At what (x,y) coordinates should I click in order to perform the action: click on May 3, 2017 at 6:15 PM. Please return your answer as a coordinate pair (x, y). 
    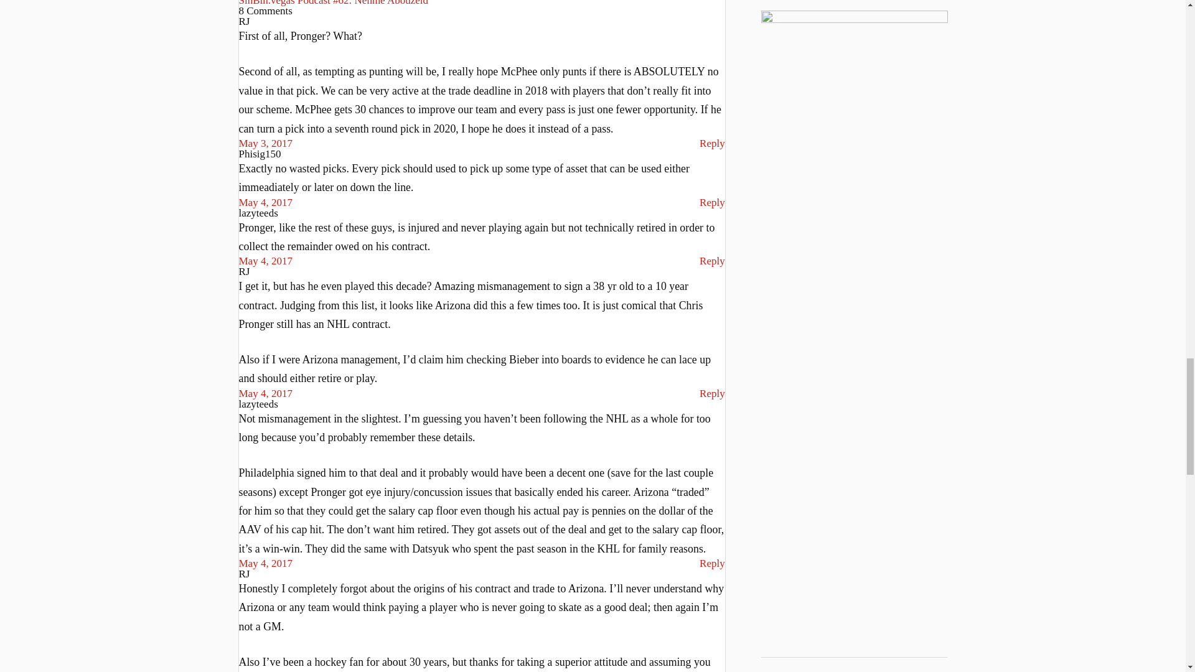
    Looking at the image, I should click on (266, 143).